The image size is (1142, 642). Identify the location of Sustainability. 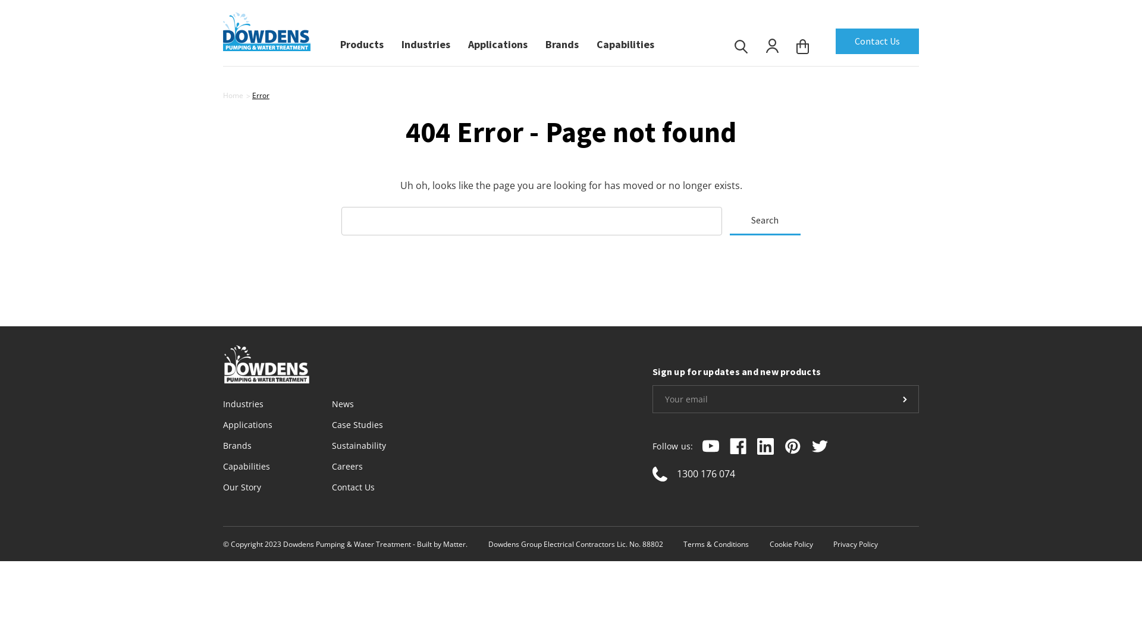
(359, 445).